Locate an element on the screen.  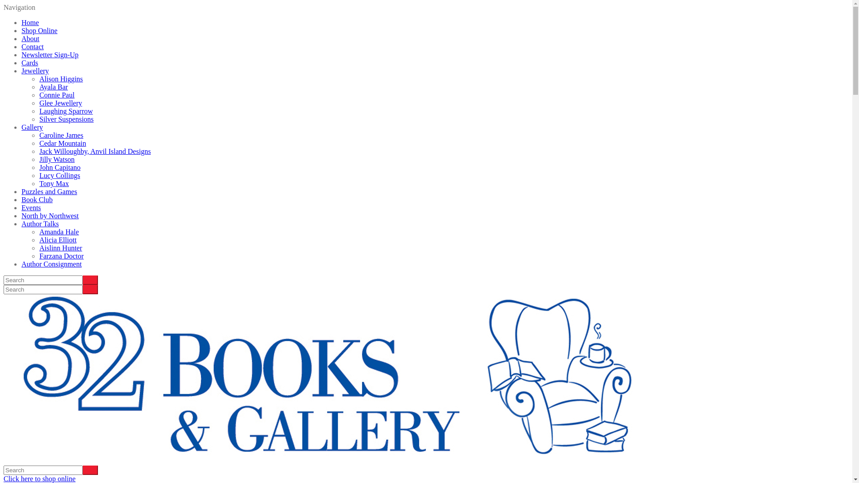
Glee Jewellery is located at coordinates (61, 103).